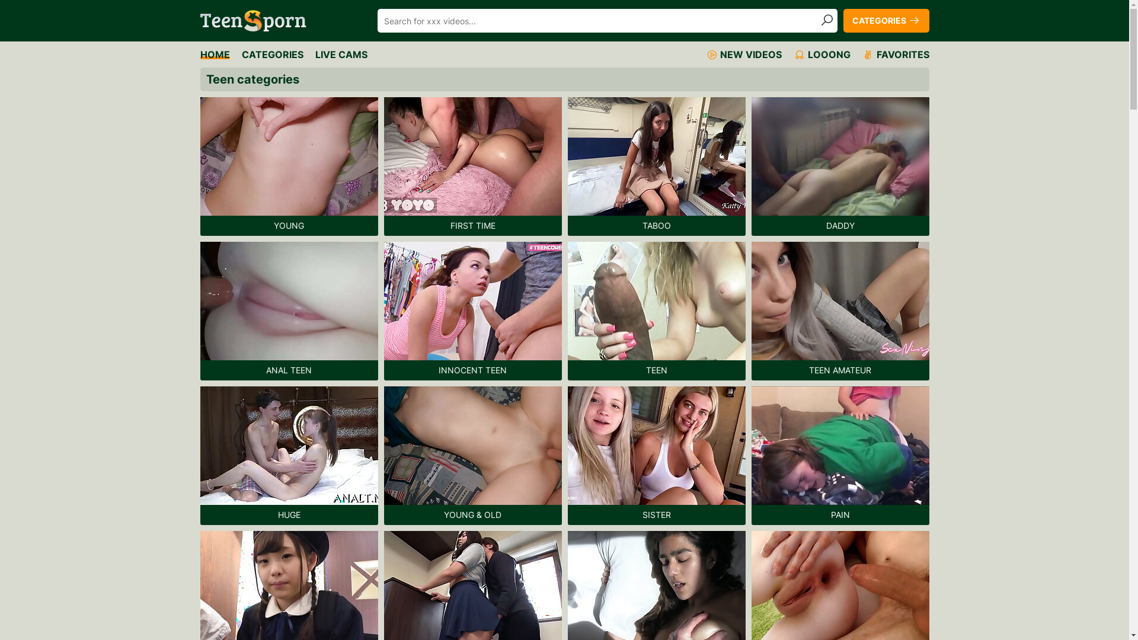 This screenshot has height=640, width=1138. Describe the element at coordinates (840, 167) in the screenshot. I see `DADDY` at that location.